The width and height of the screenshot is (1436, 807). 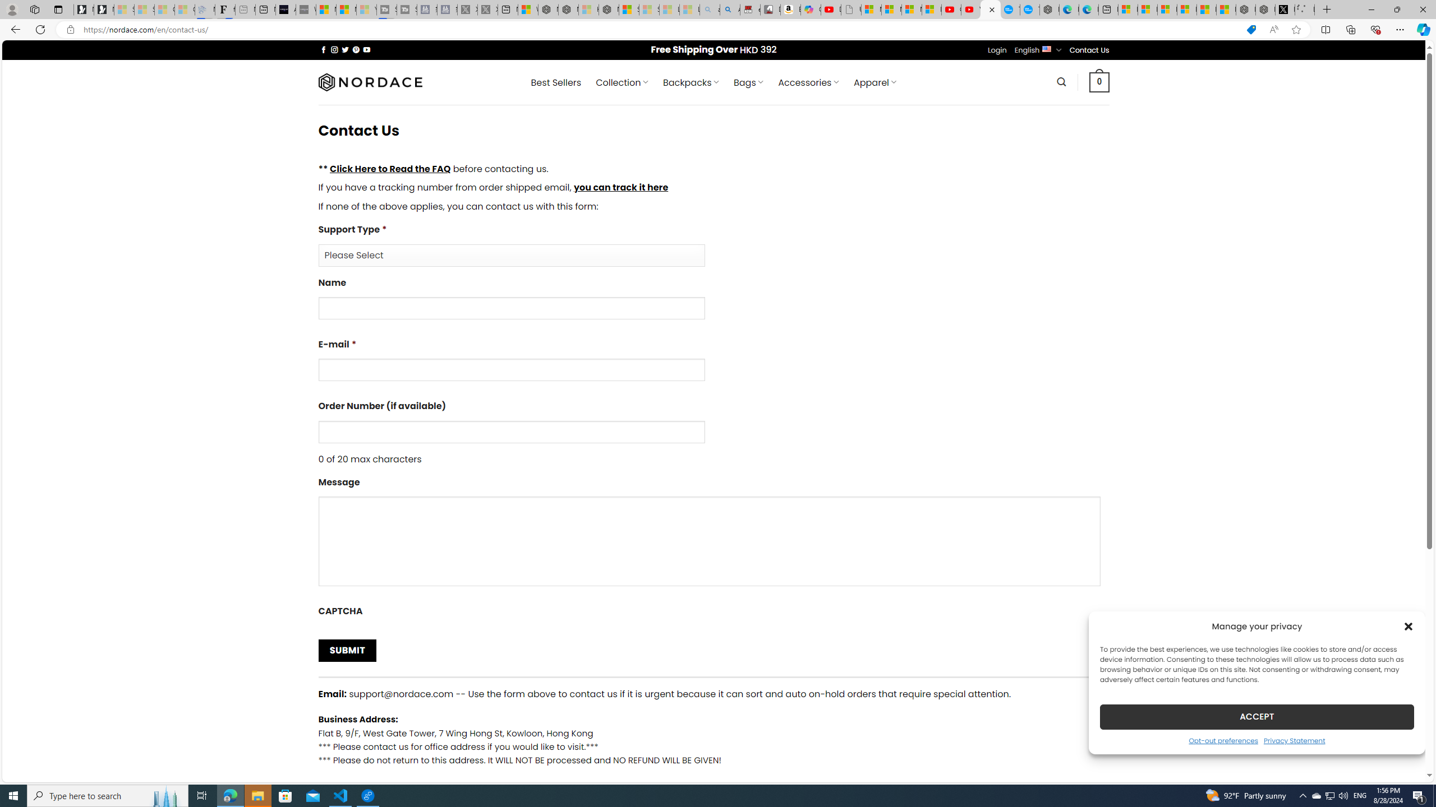 What do you see at coordinates (1251, 30) in the screenshot?
I see `This site has coupons! Shopping in Microsoft Edge` at bounding box center [1251, 30].